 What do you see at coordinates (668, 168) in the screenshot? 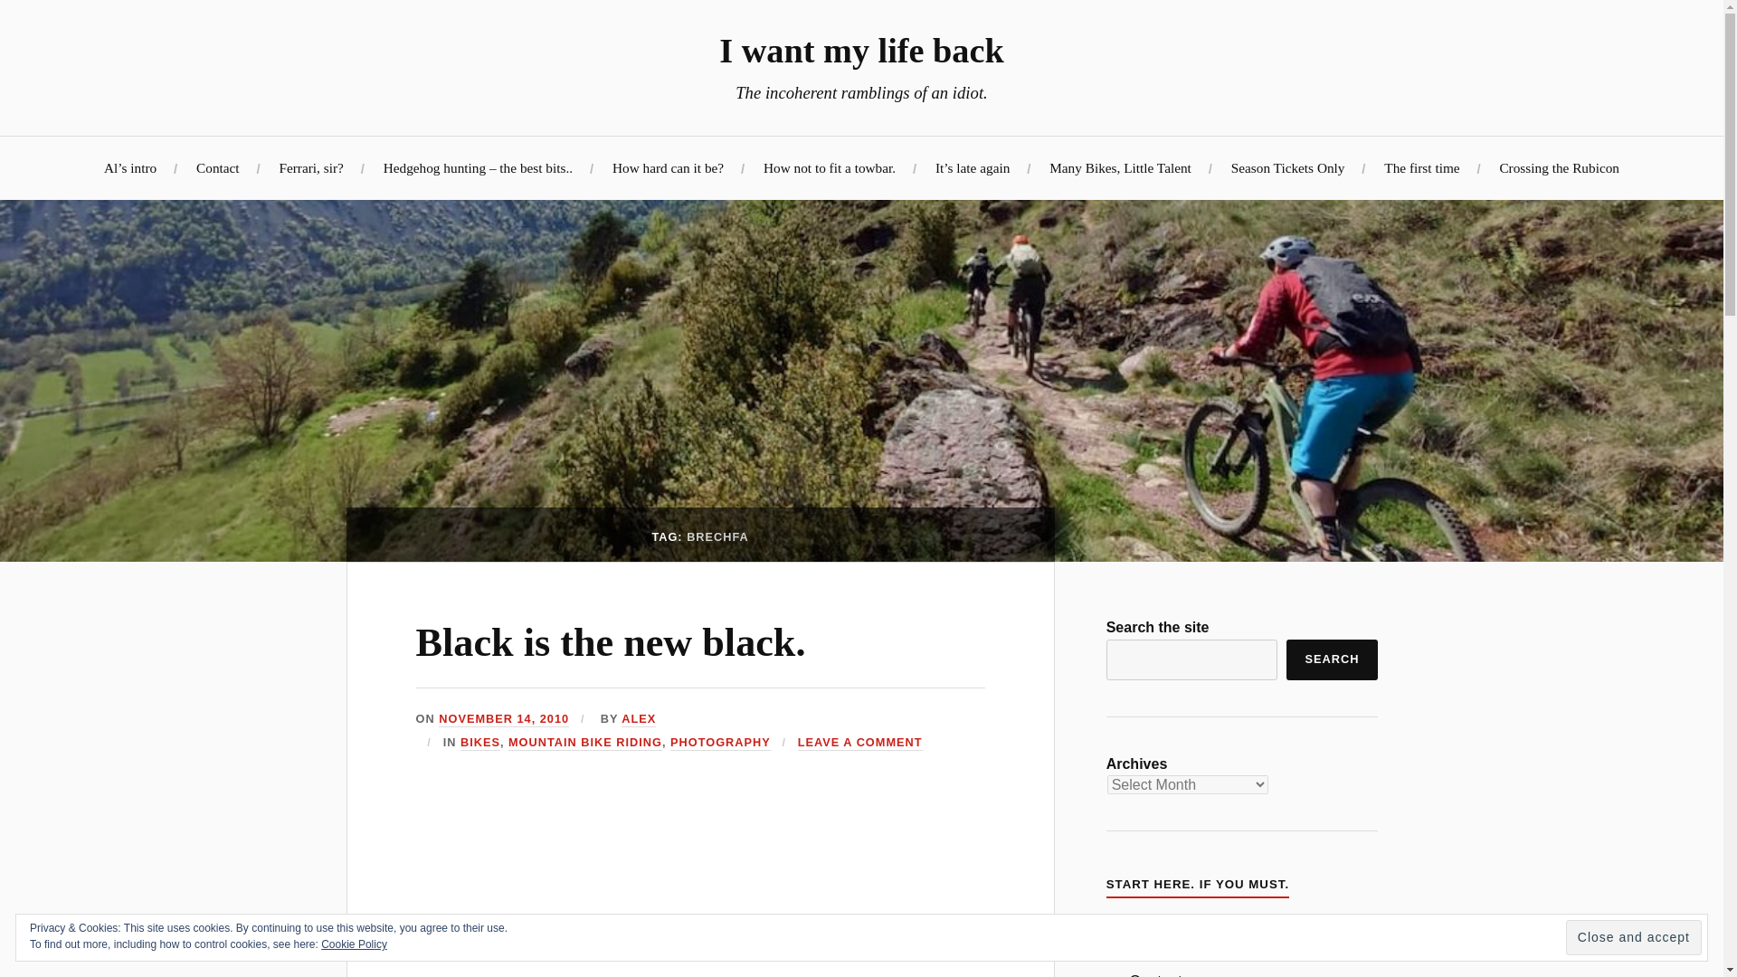
I see `How hard can it be?` at bounding box center [668, 168].